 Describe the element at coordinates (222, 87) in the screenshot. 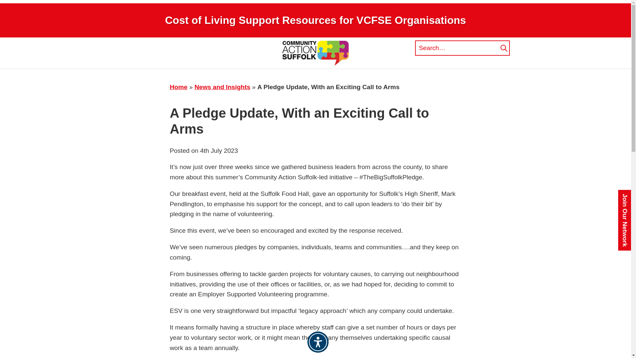

I see `News and Insights` at that location.